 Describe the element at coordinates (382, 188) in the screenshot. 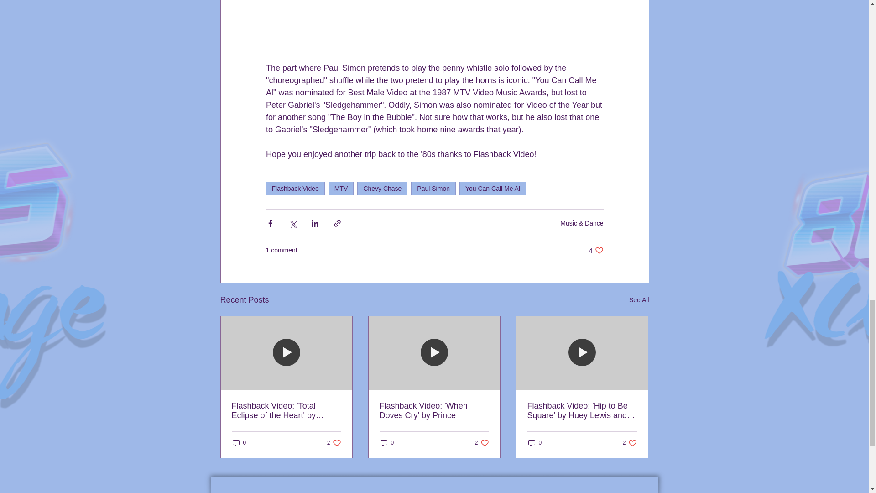

I see `0` at that location.